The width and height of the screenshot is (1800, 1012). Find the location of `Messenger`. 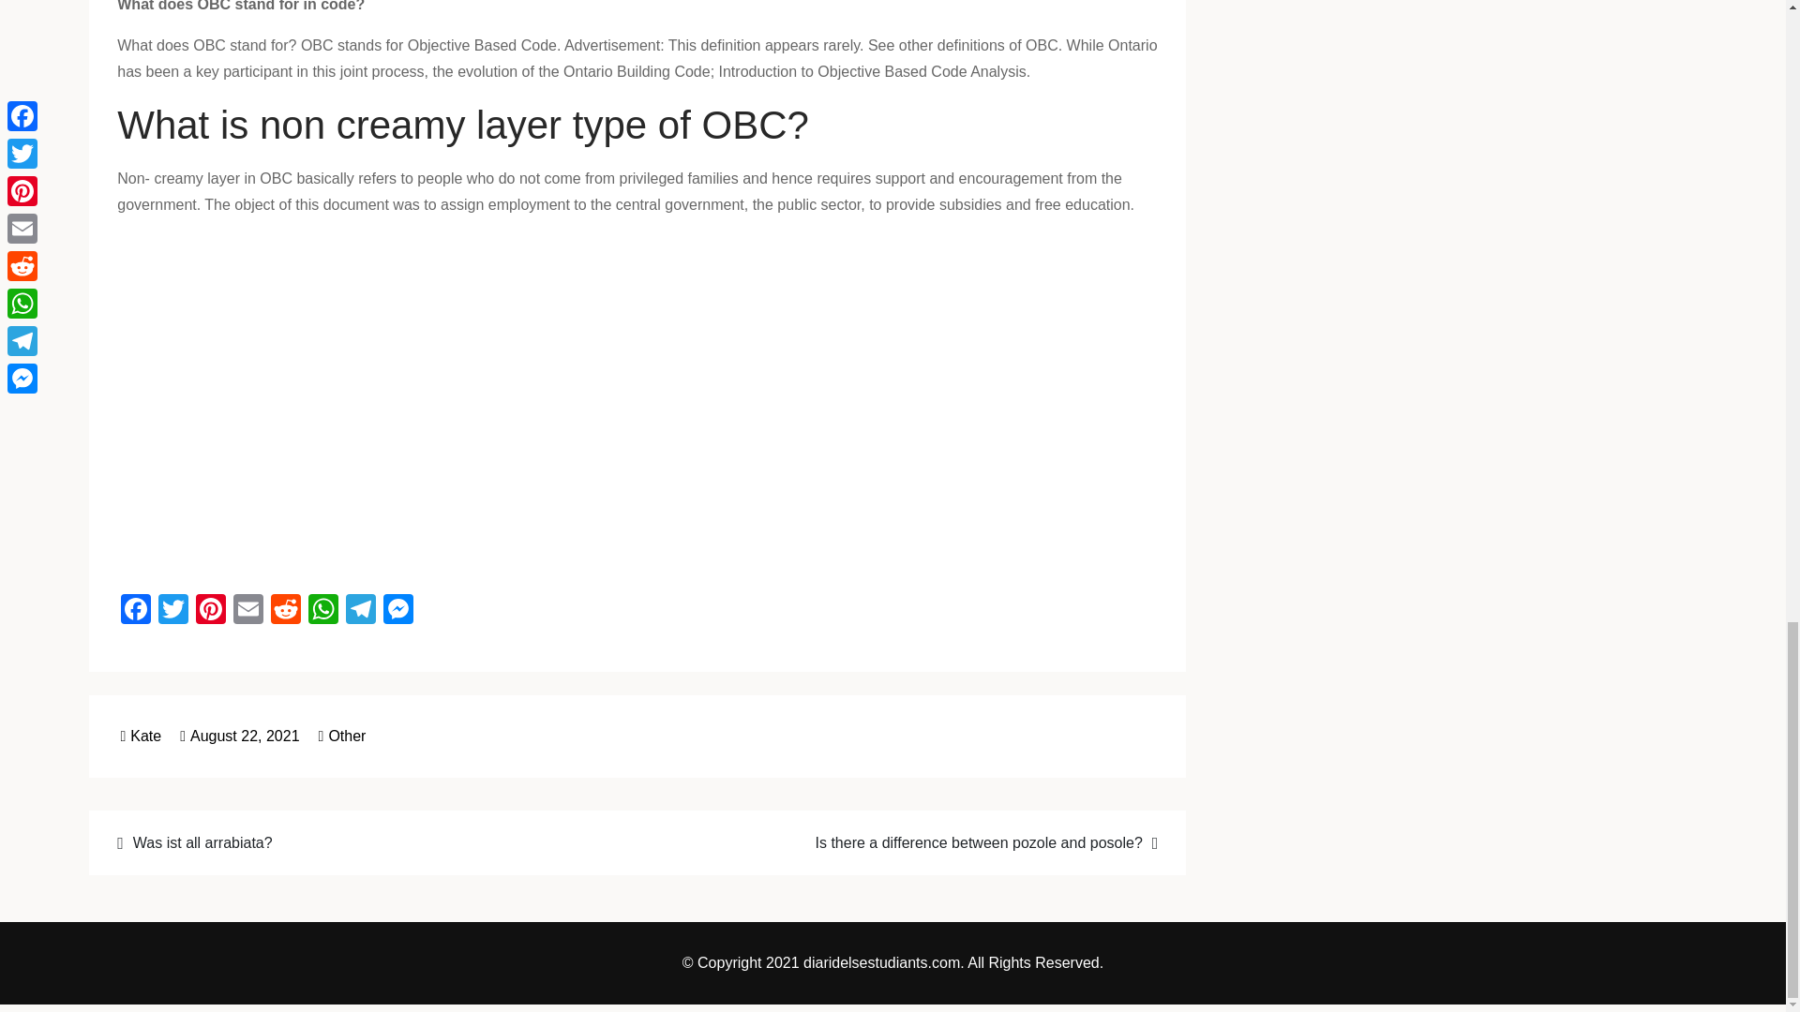

Messenger is located at coordinates (398, 611).